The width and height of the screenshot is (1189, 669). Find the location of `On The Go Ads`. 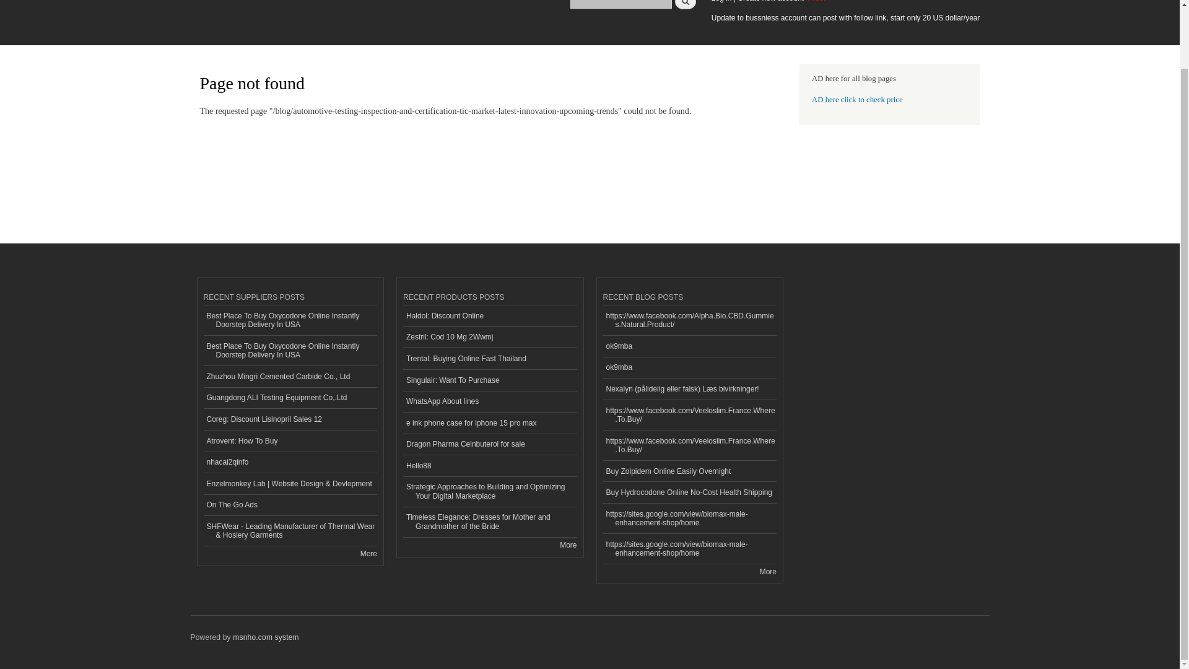

On The Go Ads is located at coordinates (290, 505).